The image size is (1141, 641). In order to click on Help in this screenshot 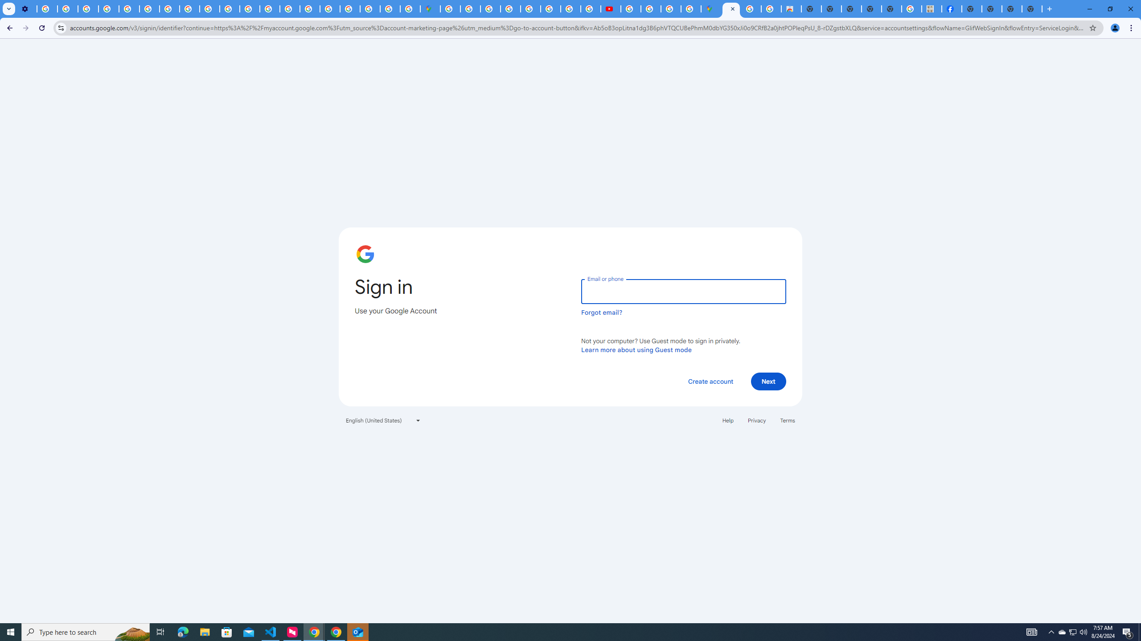, I will do `click(727, 420)`.